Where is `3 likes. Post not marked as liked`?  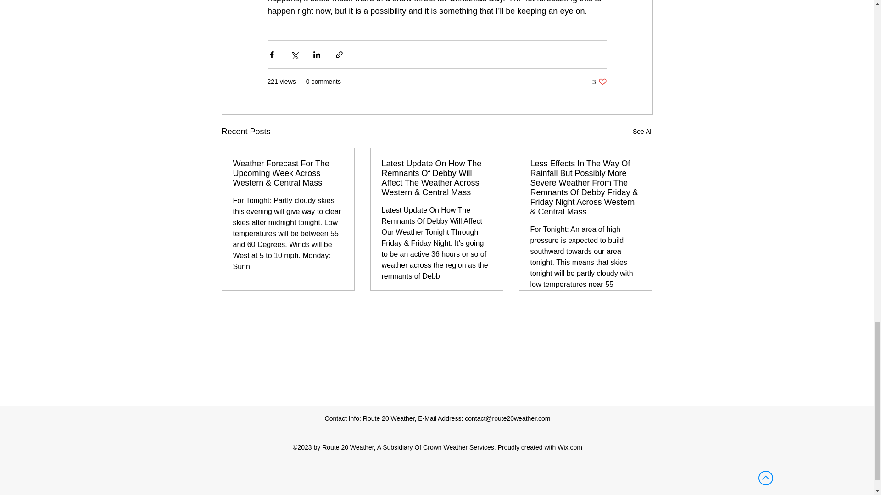
3 likes. Post not marked as liked is located at coordinates (599, 82).